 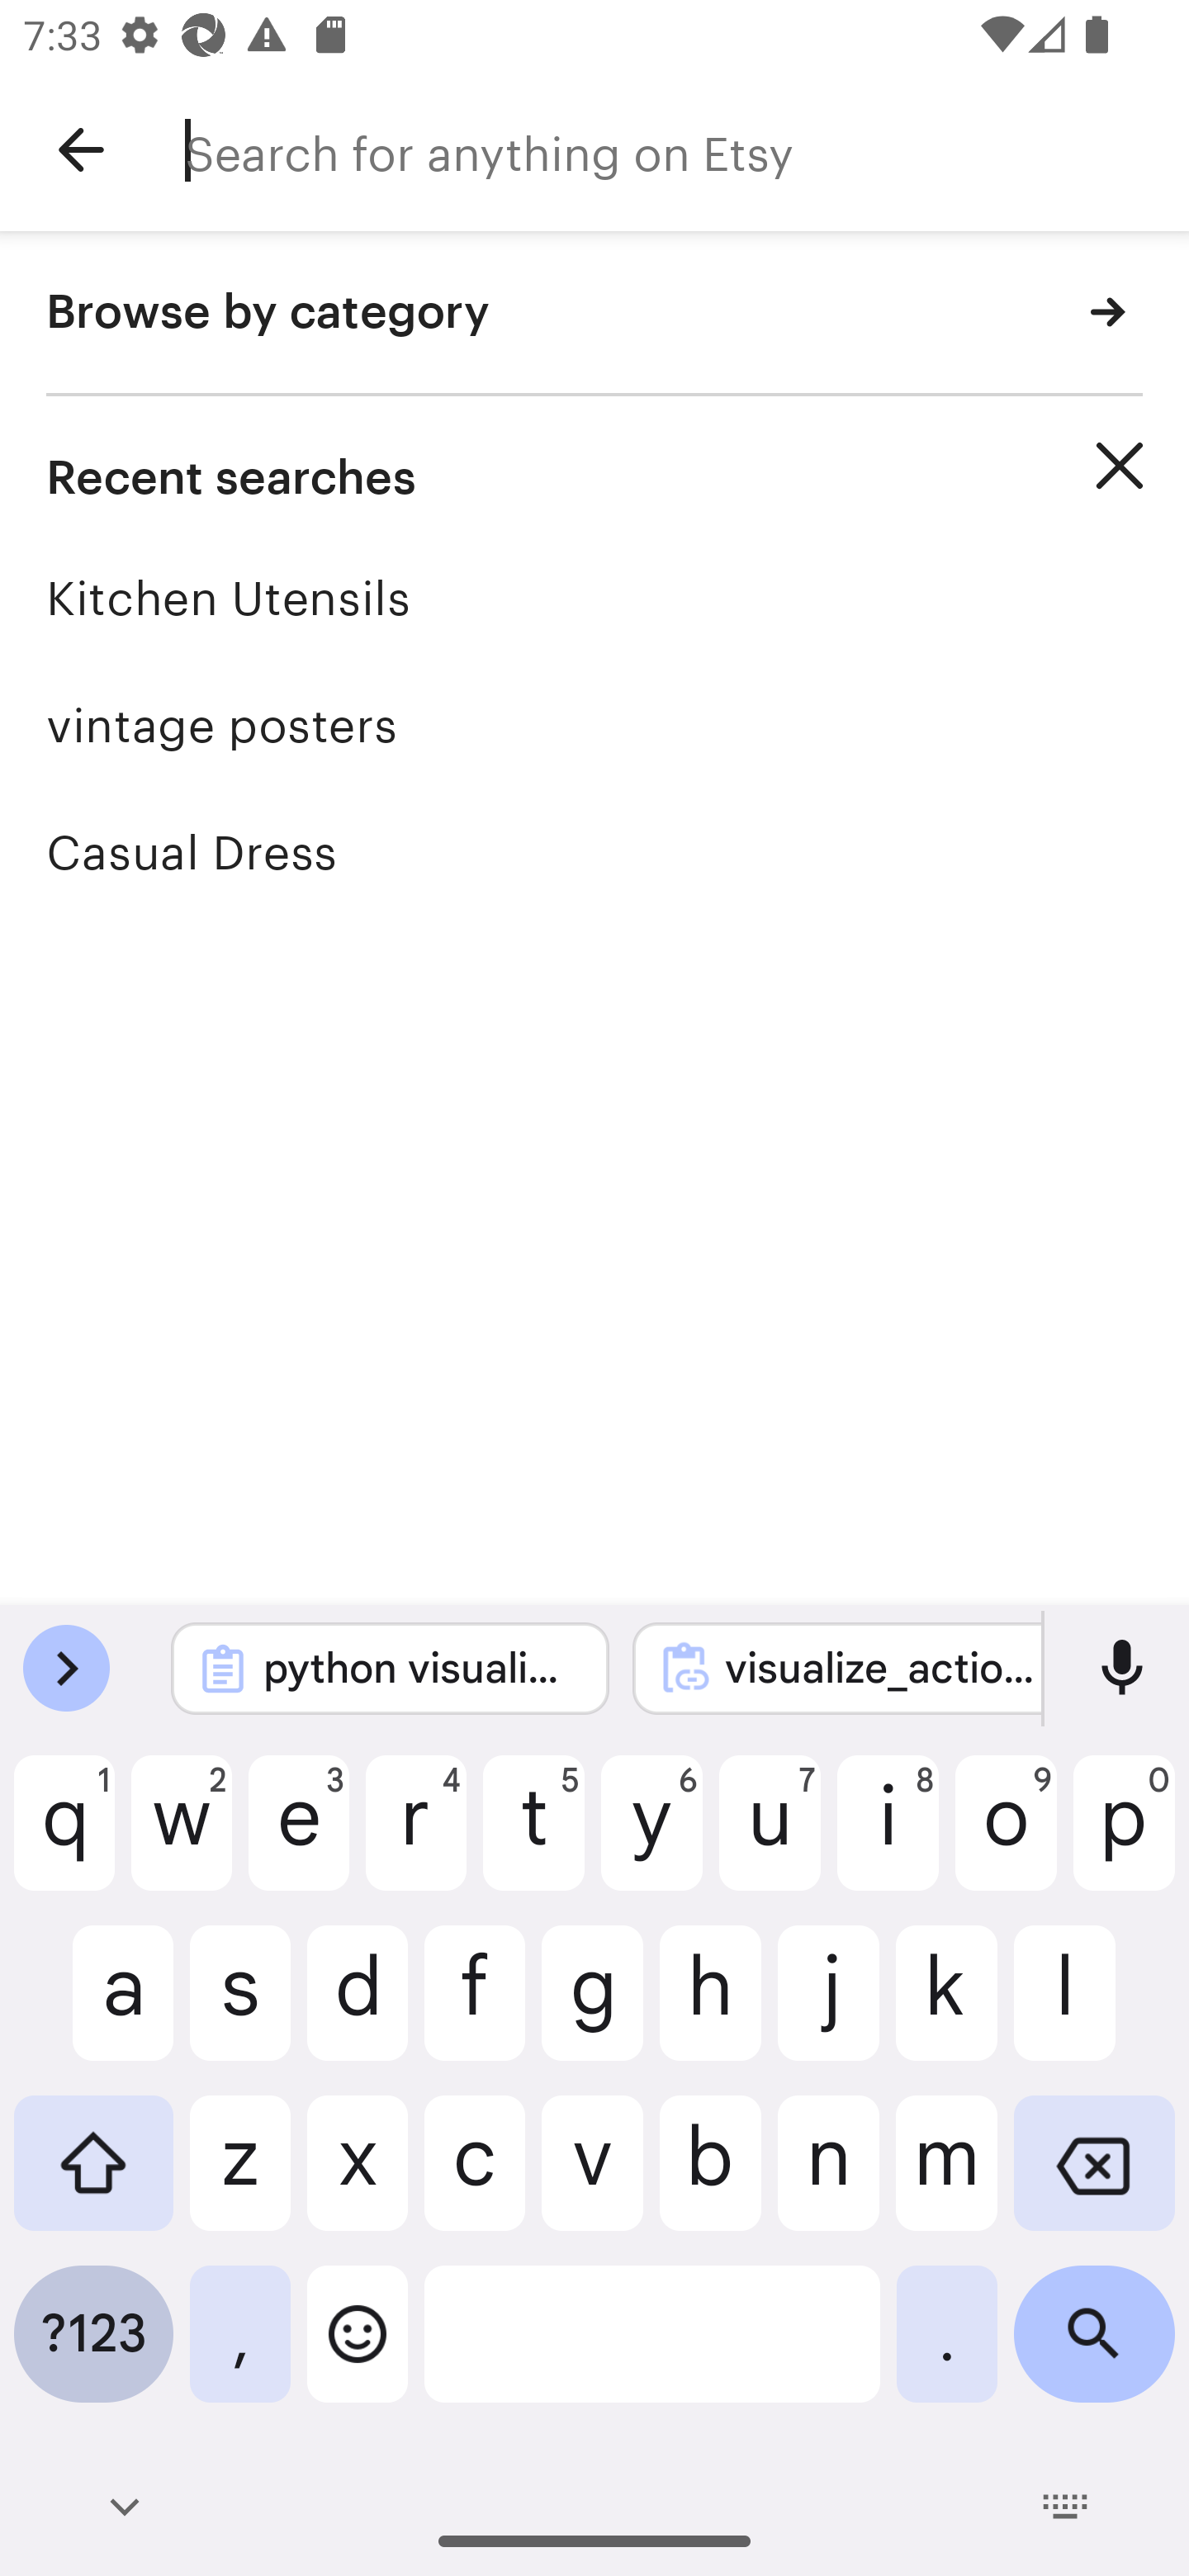 I want to click on vintage posters, so click(x=594, y=725).